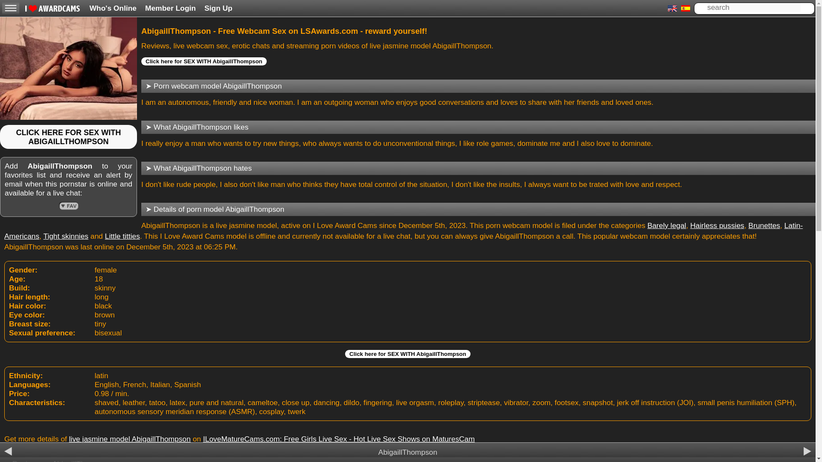 Image resolution: width=822 pixels, height=462 pixels. What do you see at coordinates (66, 236) in the screenshot?
I see `Tight skinnies` at bounding box center [66, 236].